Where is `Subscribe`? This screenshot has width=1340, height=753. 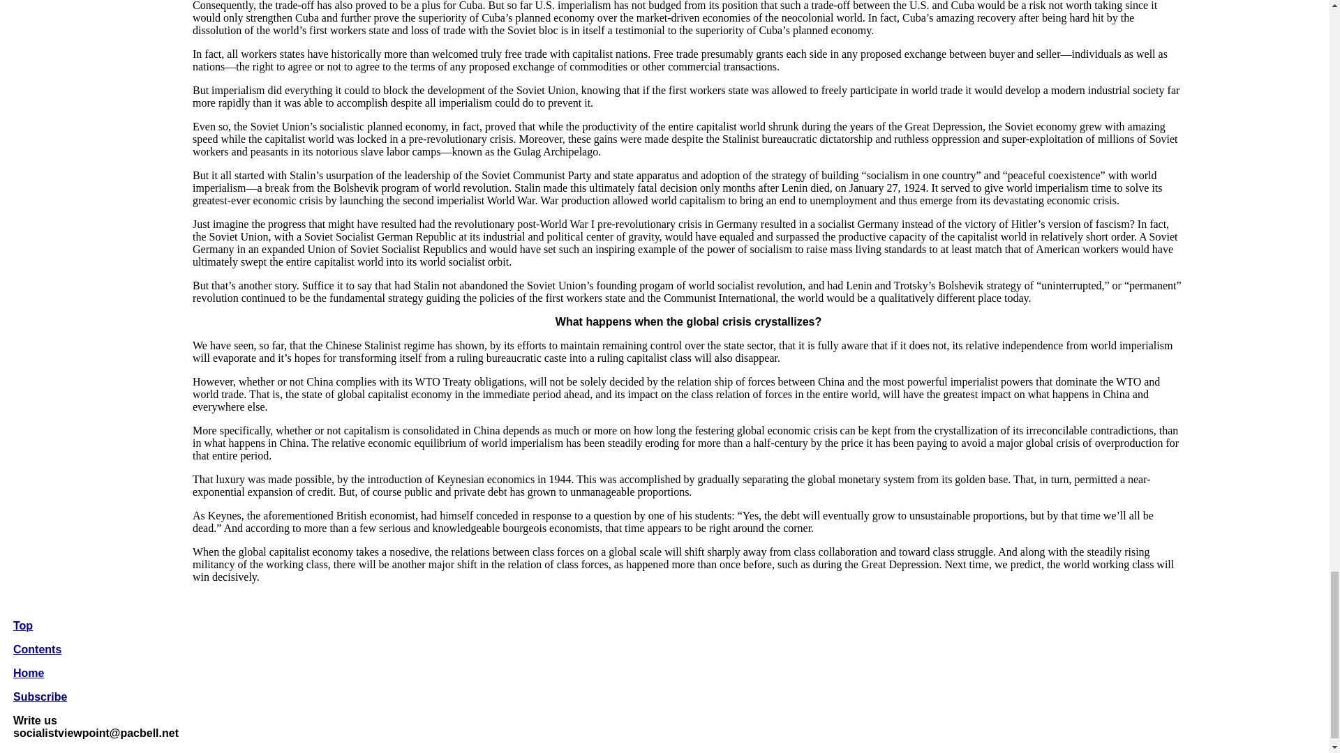
Subscribe is located at coordinates (40, 697).